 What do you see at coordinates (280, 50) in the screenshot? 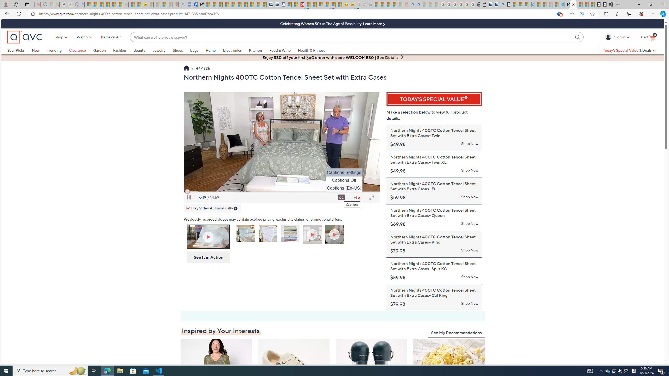
I see `Food & Wine` at bounding box center [280, 50].